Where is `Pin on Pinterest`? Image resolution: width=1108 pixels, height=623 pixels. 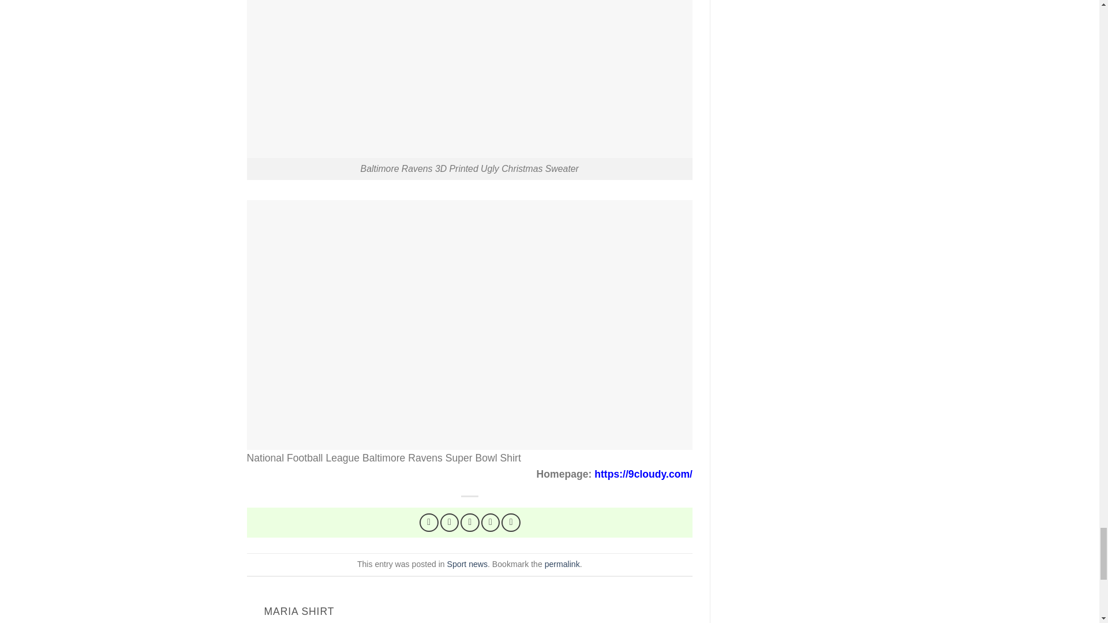 Pin on Pinterest is located at coordinates (491, 523).